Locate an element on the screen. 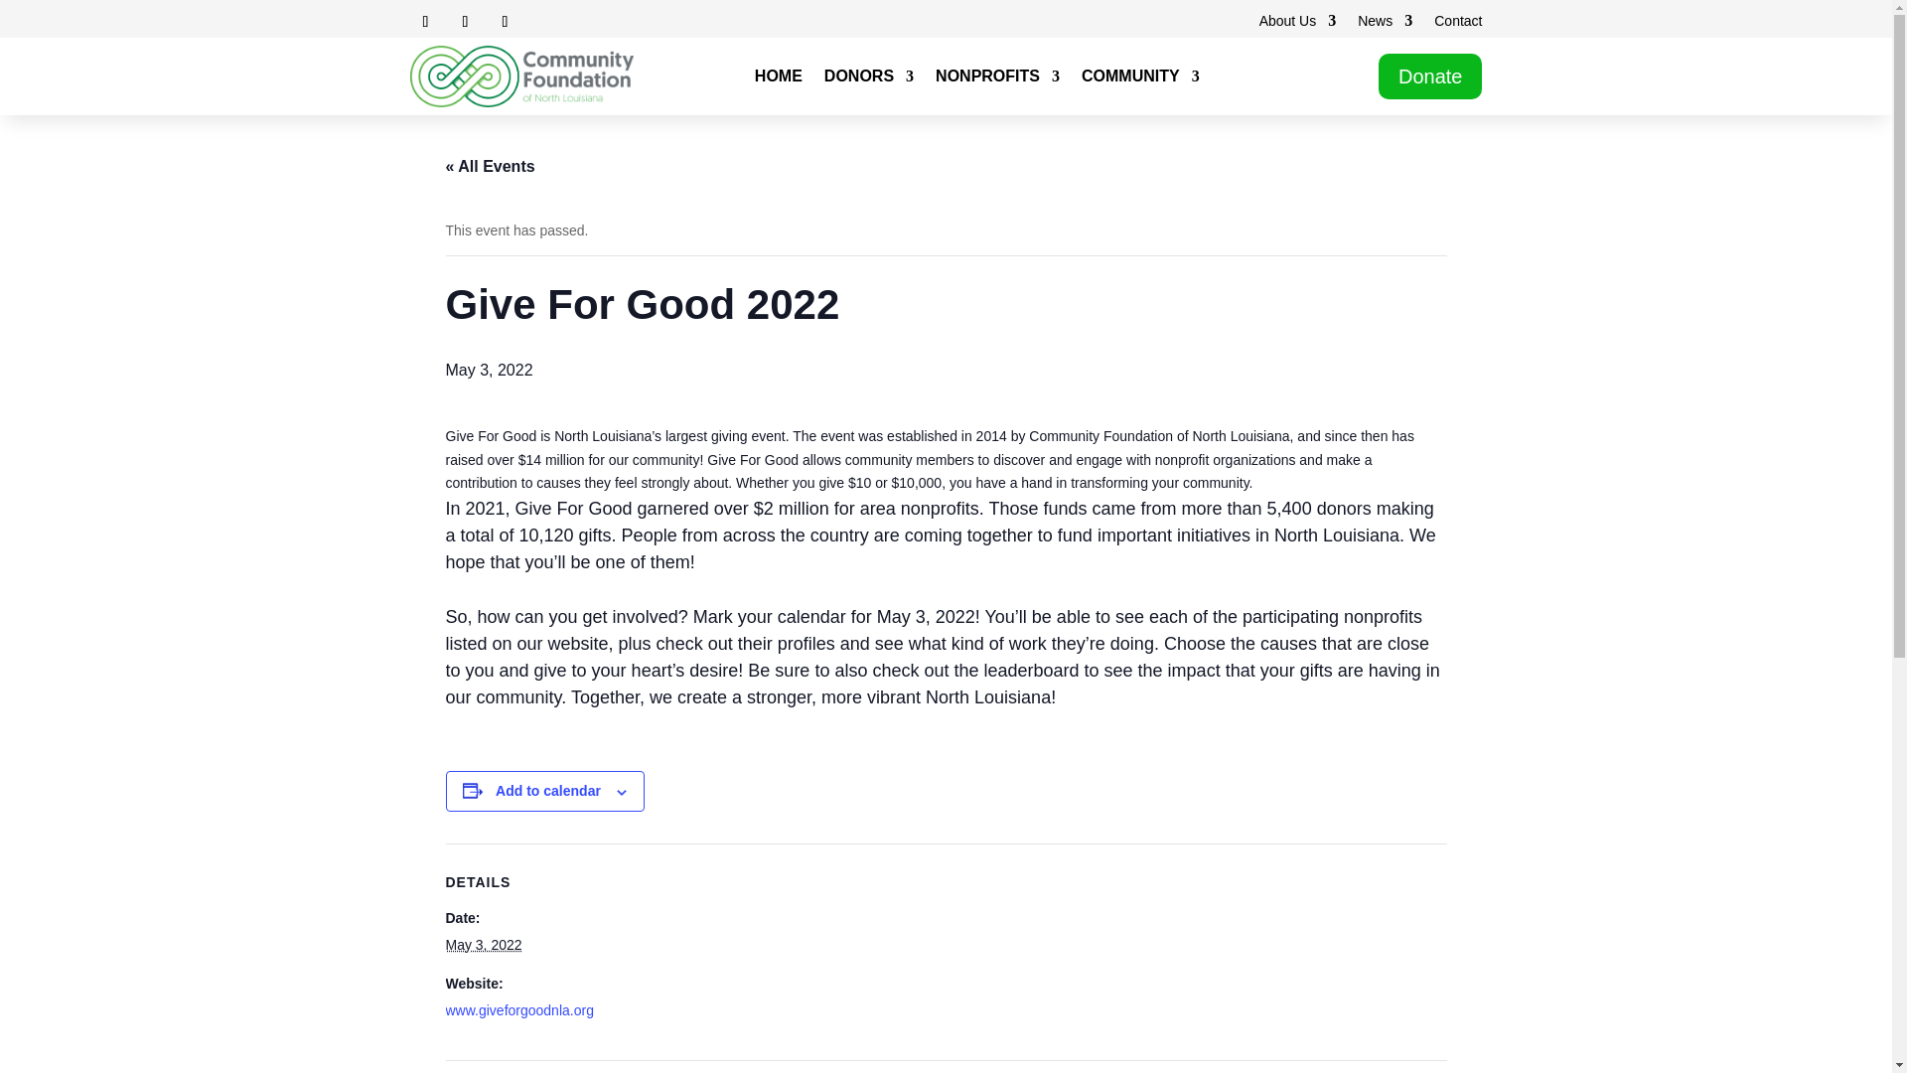  Follow on LinkedIn is located at coordinates (505, 22).